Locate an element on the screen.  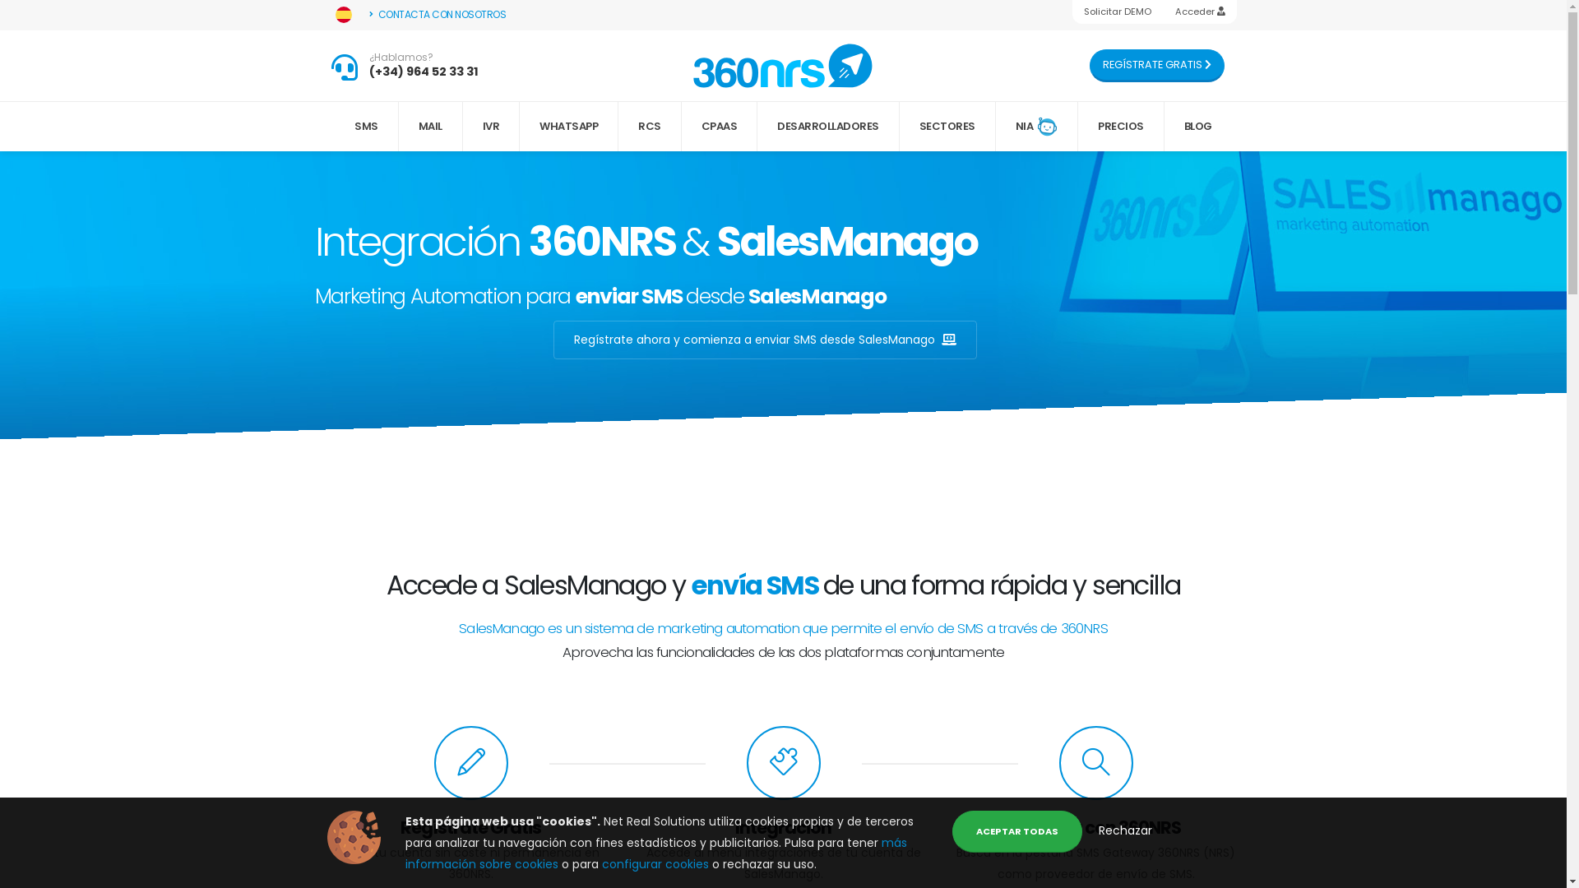
NIA is located at coordinates (1038, 127).